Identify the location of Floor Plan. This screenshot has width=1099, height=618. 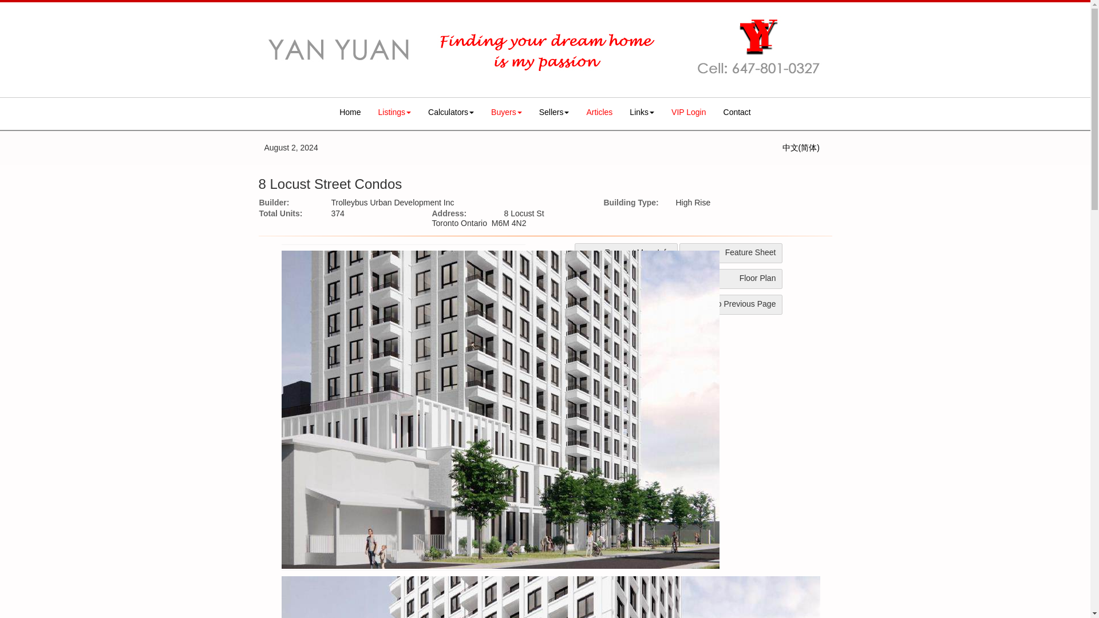
(730, 279).